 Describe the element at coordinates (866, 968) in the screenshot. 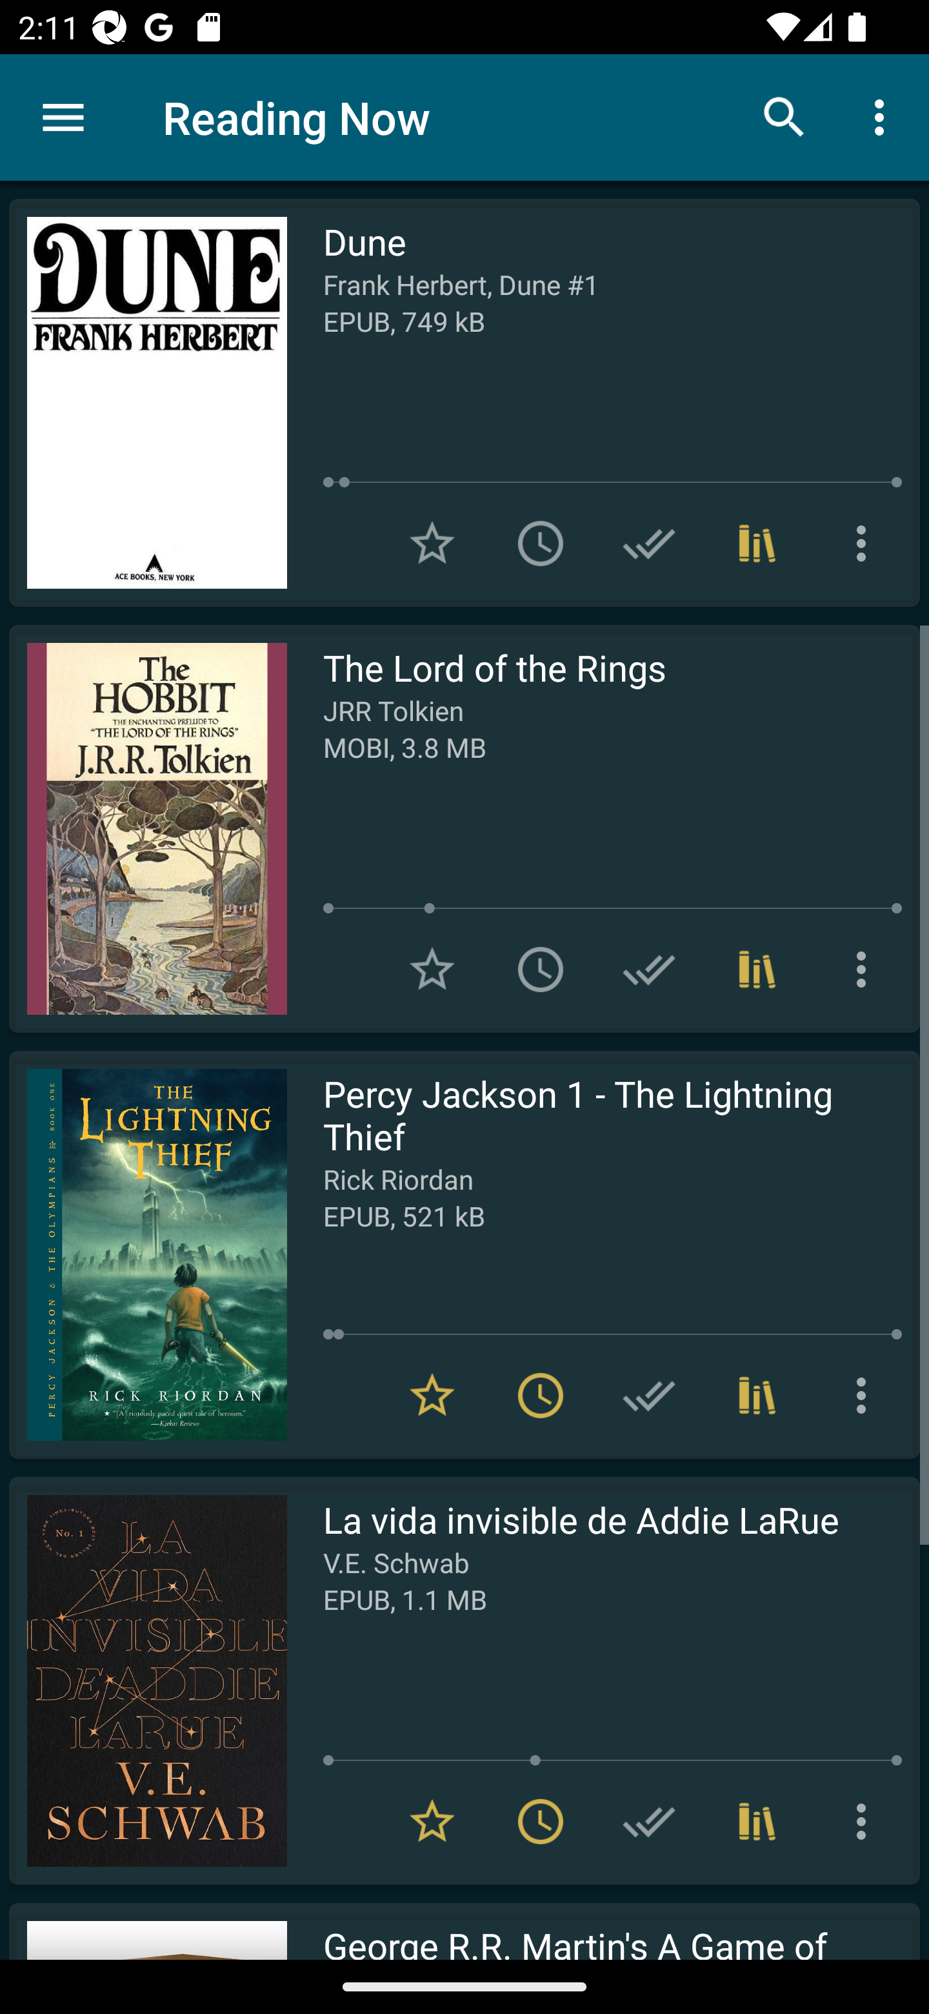

I see `More options` at that location.